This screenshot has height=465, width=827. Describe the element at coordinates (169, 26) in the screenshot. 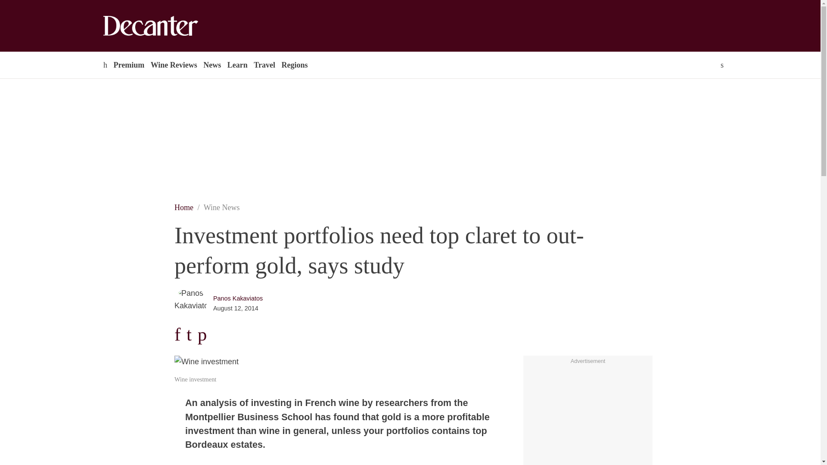

I see `Decanter` at that location.